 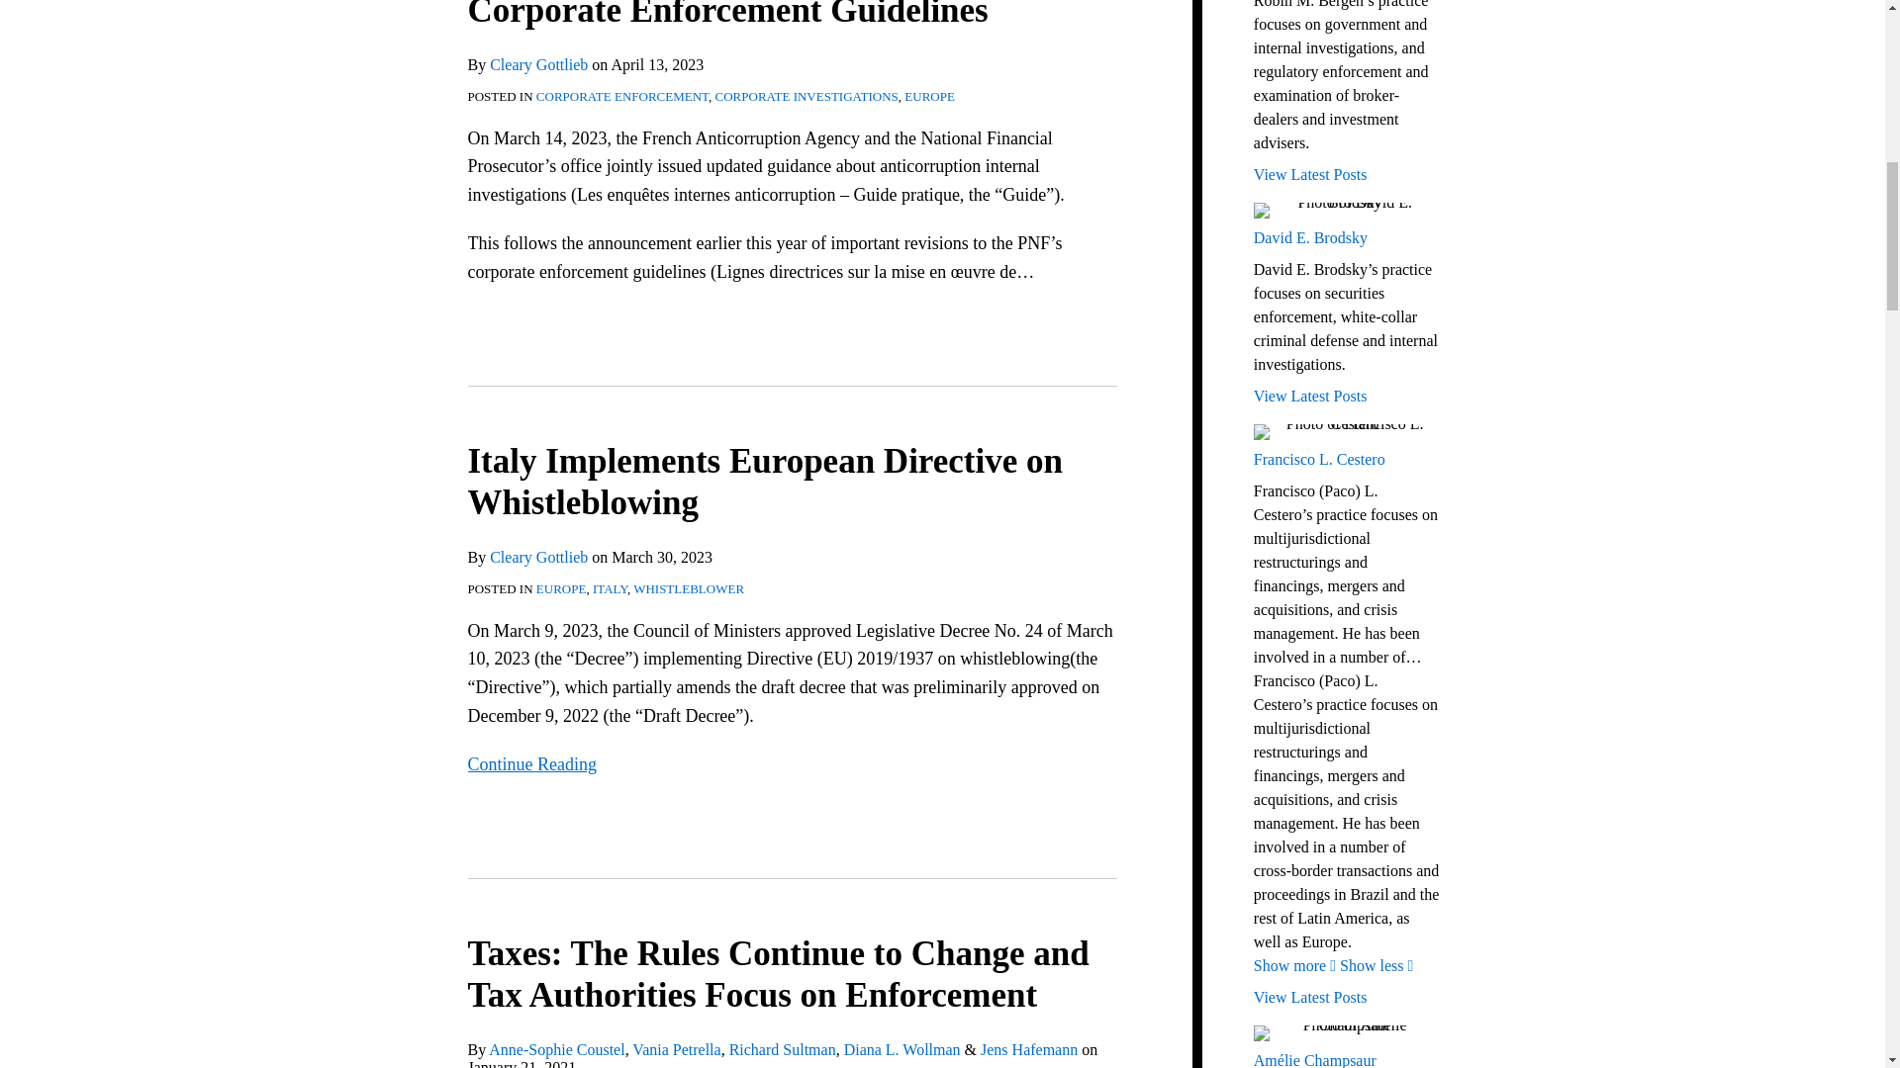 I want to click on Cleary Gottlieb, so click(x=538, y=558).